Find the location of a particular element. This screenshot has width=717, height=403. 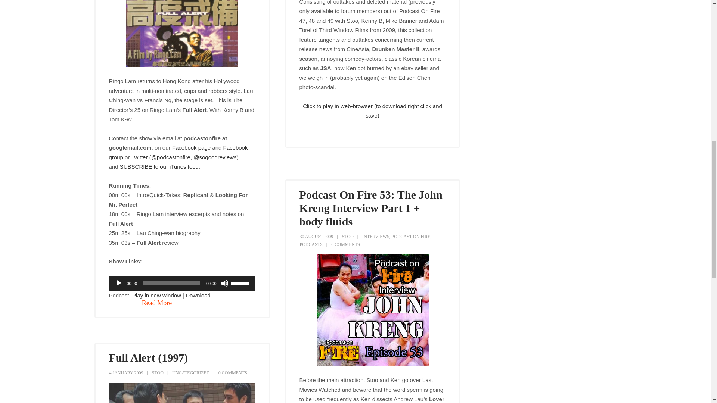

Facebook group is located at coordinates (179, 152).